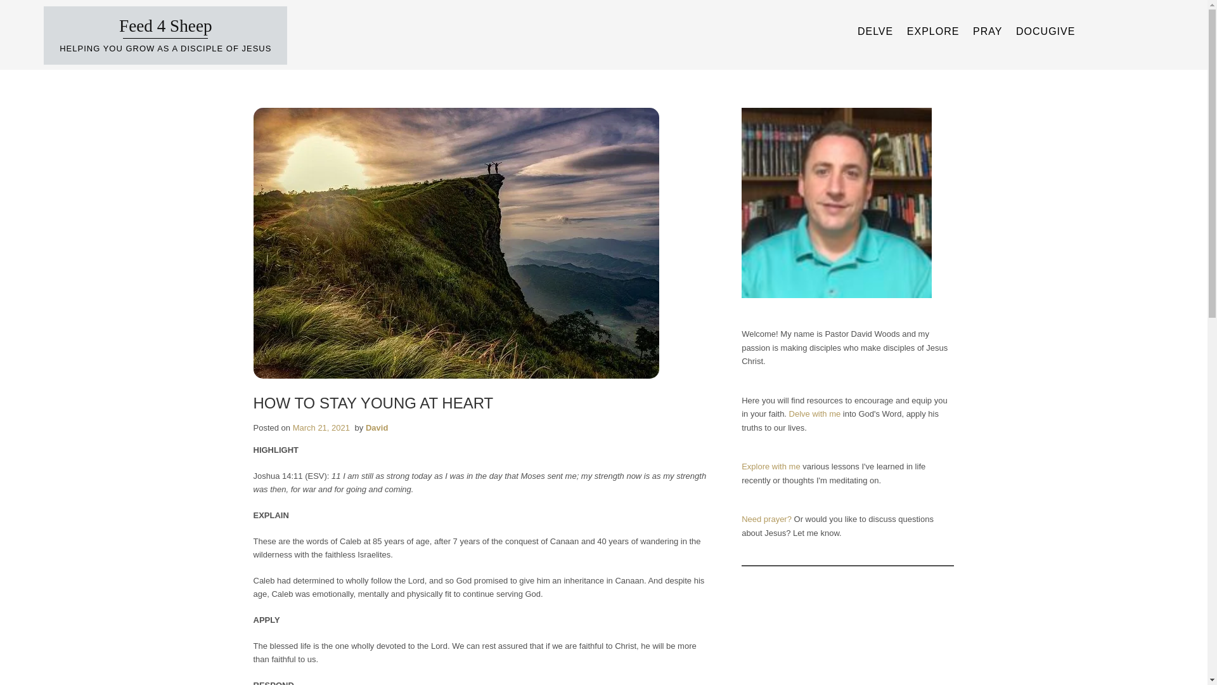  Describe the element at coordinates (933, 31) in the screenshot. I see `EXPLORE` at that location.